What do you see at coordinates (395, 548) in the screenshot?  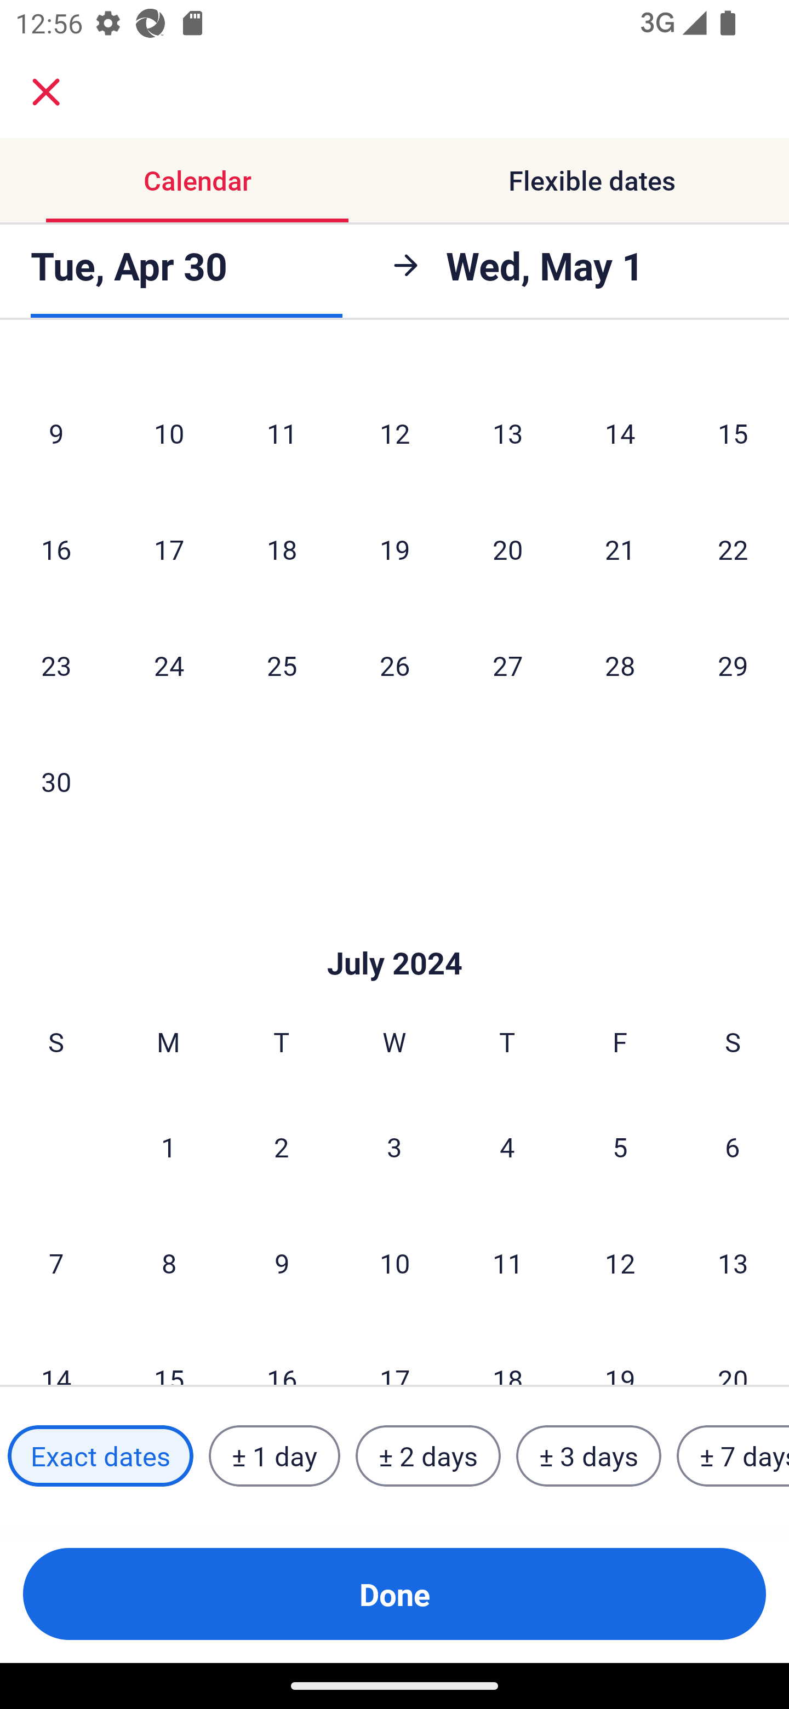 I see `19 Wednesday, June 19, 2024` at bounding box center [395, 548].